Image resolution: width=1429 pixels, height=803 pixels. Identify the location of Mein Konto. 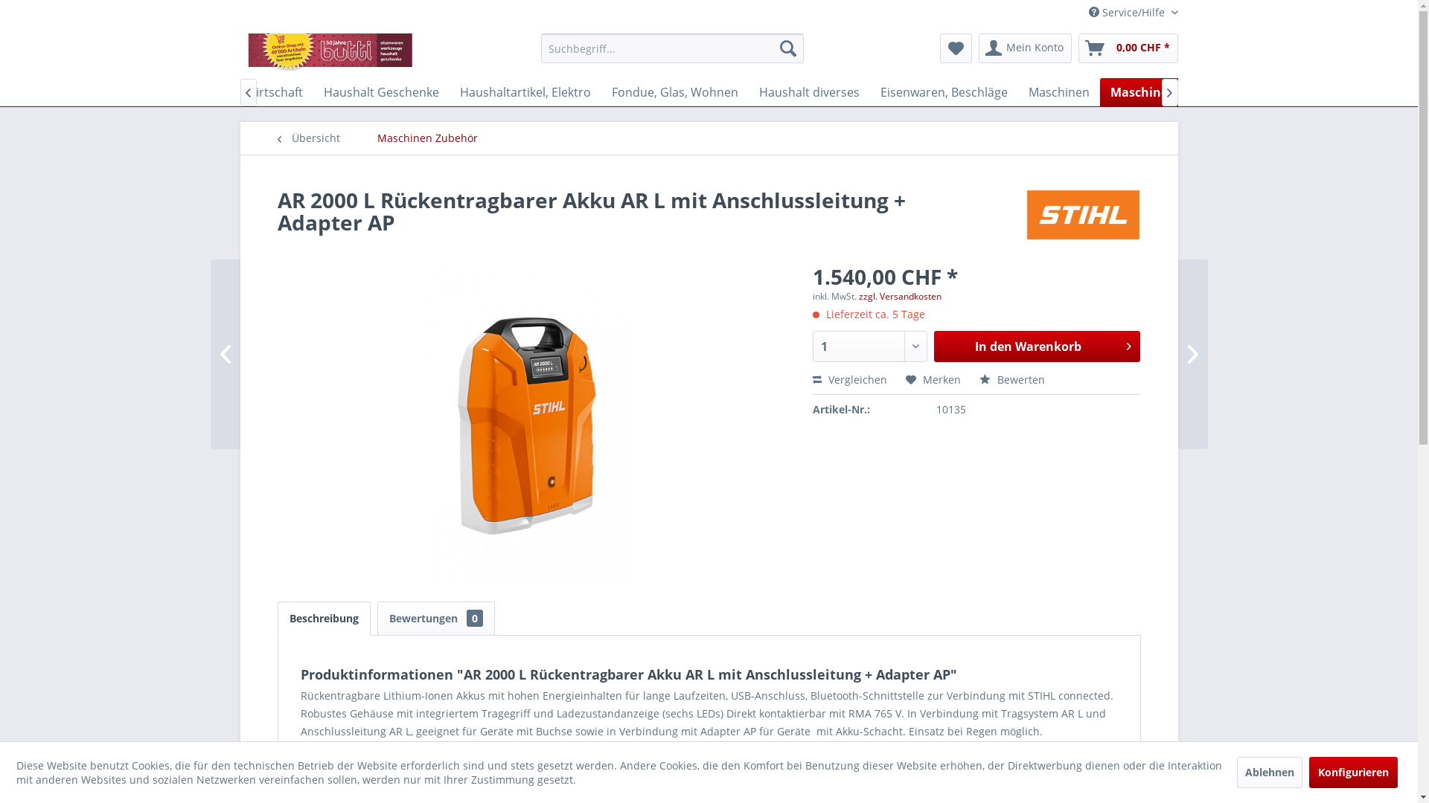
(1024, 48).